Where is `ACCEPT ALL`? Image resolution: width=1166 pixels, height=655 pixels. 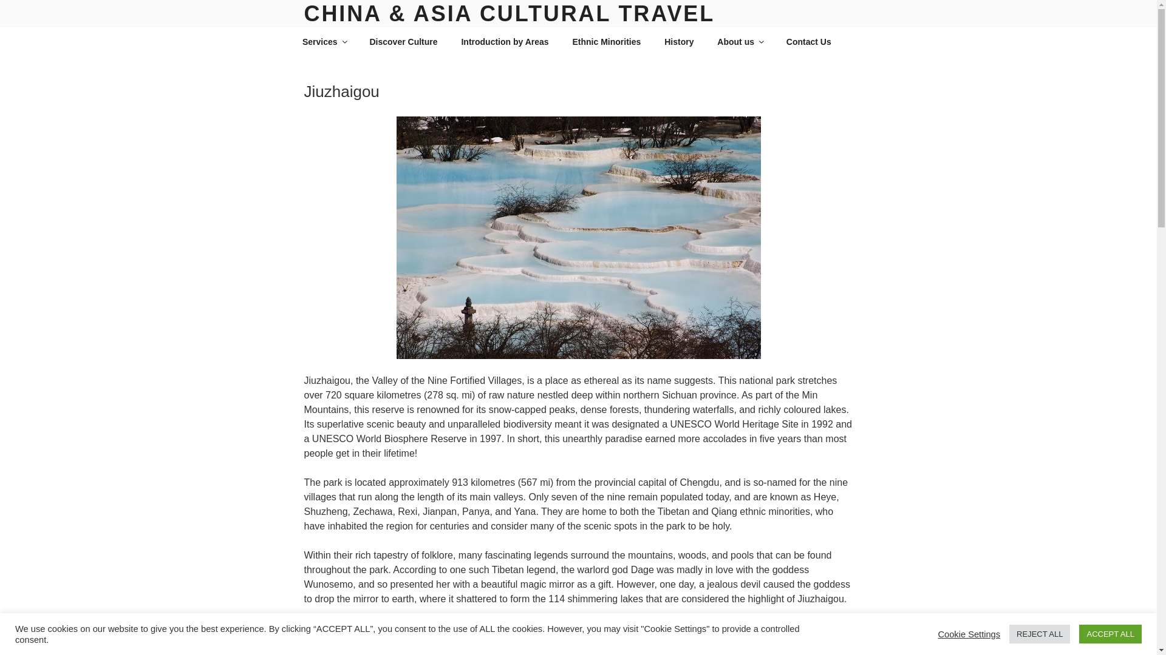
ACCEPT ALL is located at coordinates (1110, 634).